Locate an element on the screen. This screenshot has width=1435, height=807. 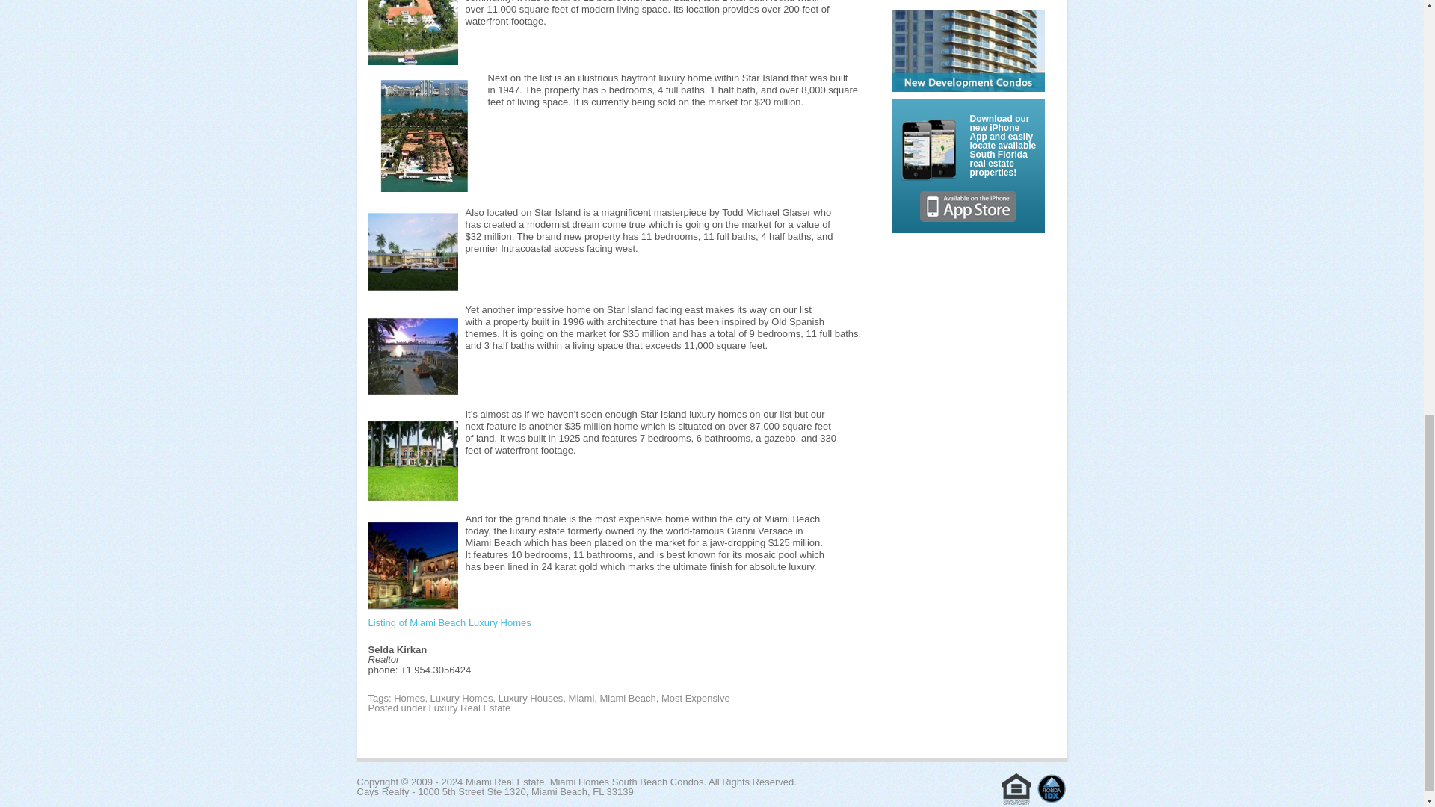
Luxury Homes is located at coordinates (462, 698).